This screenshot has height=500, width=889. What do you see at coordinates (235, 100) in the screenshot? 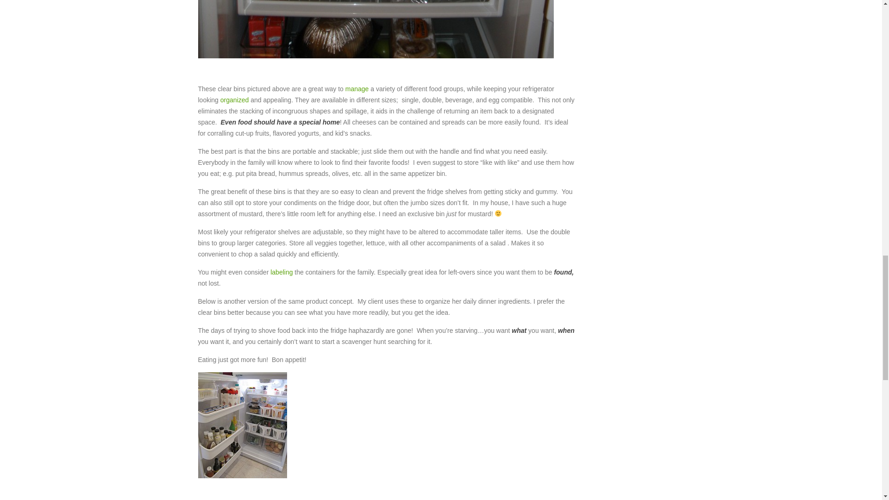
I see `organized` at bounding box center [235, 100].